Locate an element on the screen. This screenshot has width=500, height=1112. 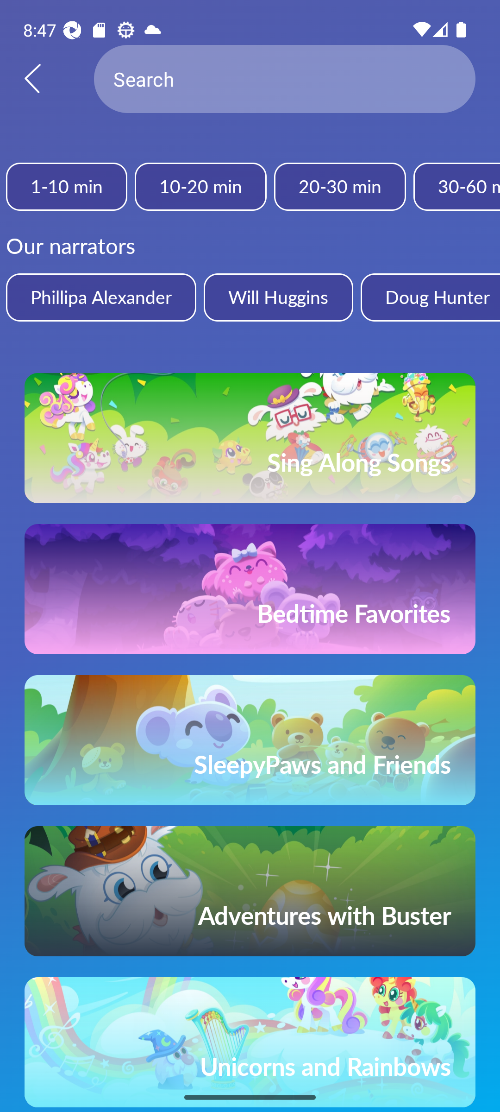
Bedtime Favorites is located at coordinates (250, 588).